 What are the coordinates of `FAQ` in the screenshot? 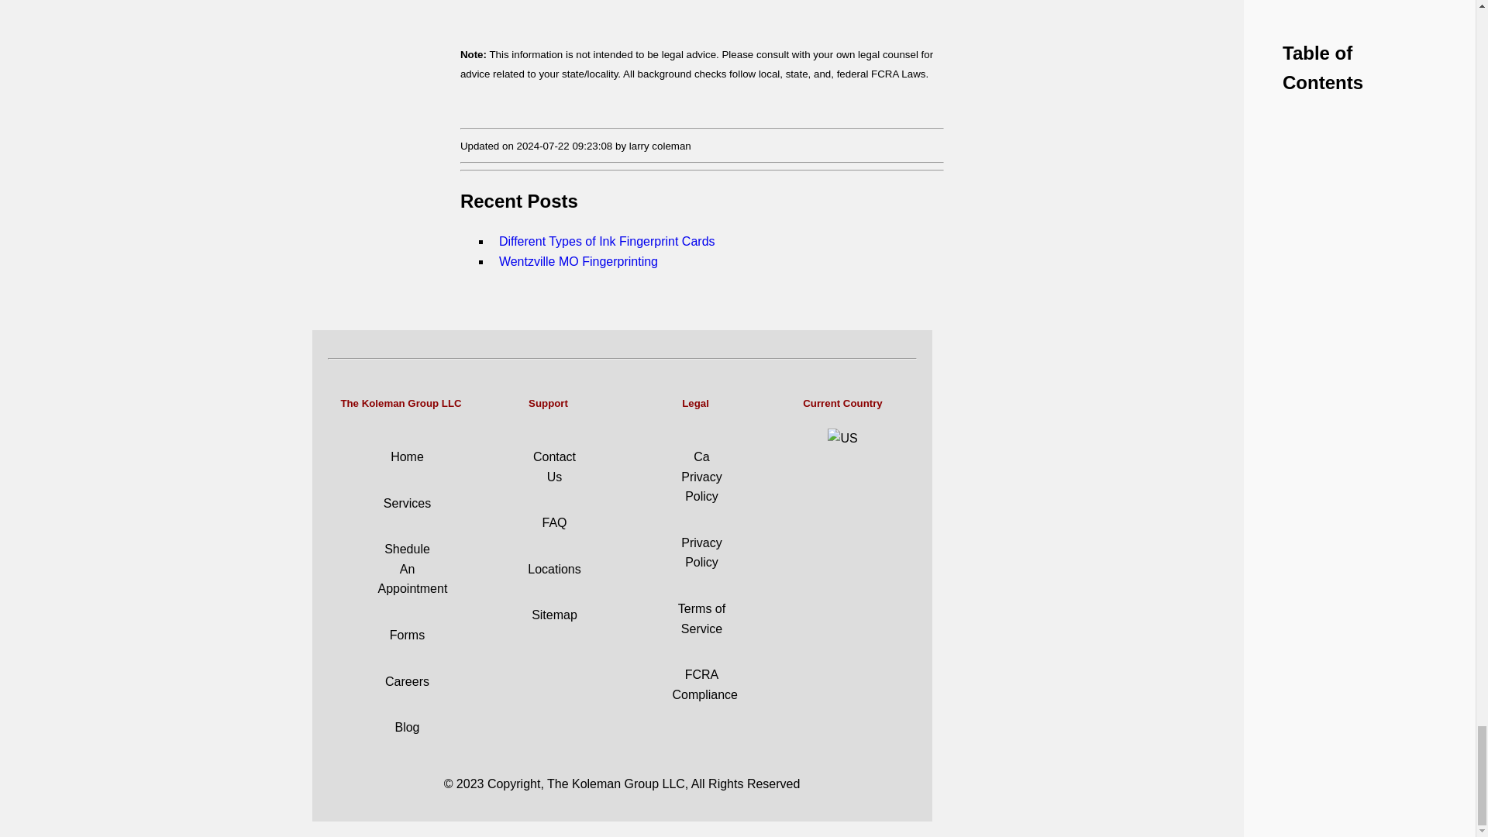 It's located at (553, 522).